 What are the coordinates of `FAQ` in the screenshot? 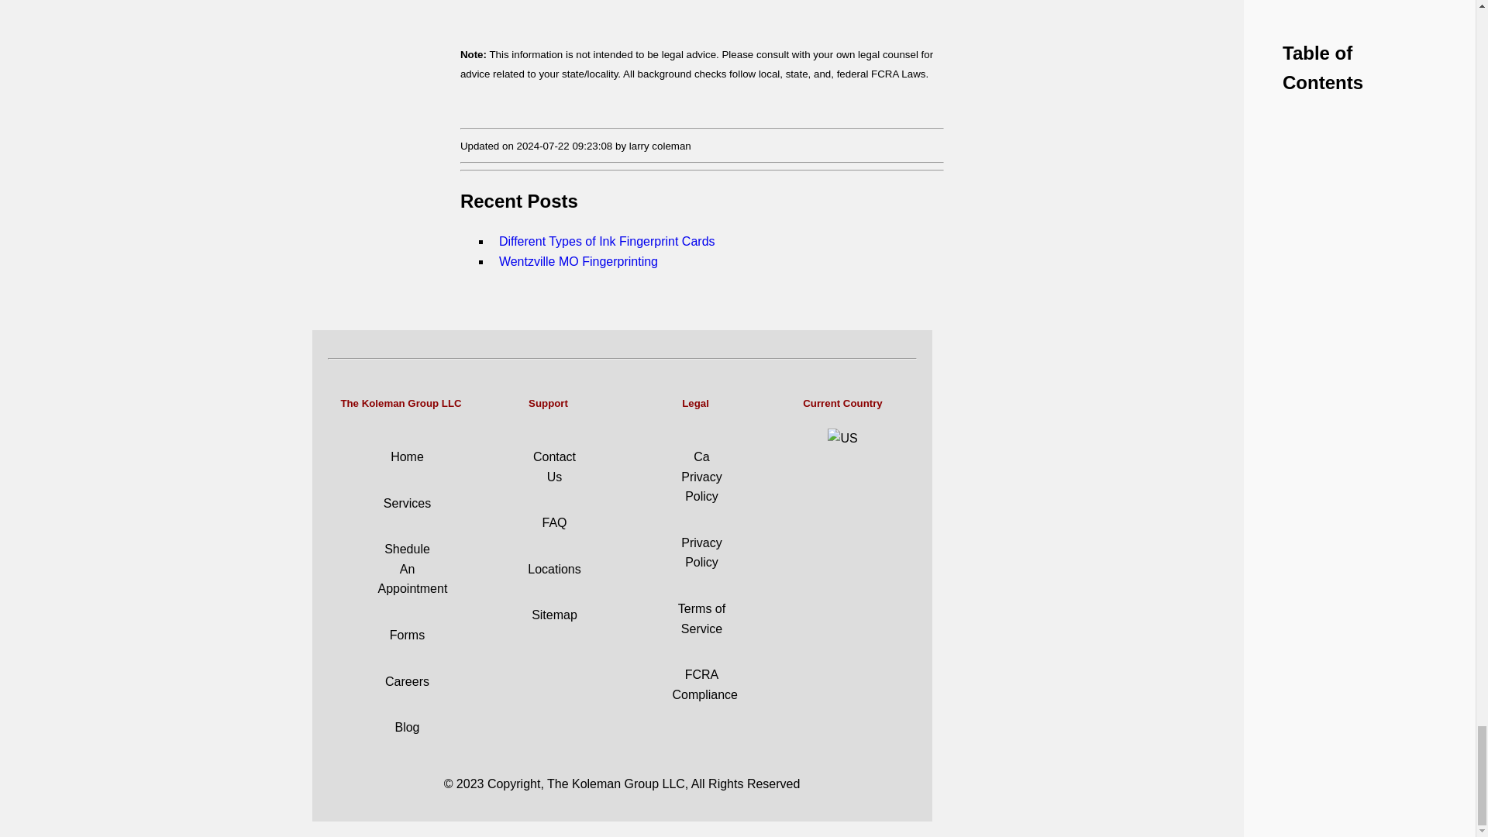 It's located at (553, 522).